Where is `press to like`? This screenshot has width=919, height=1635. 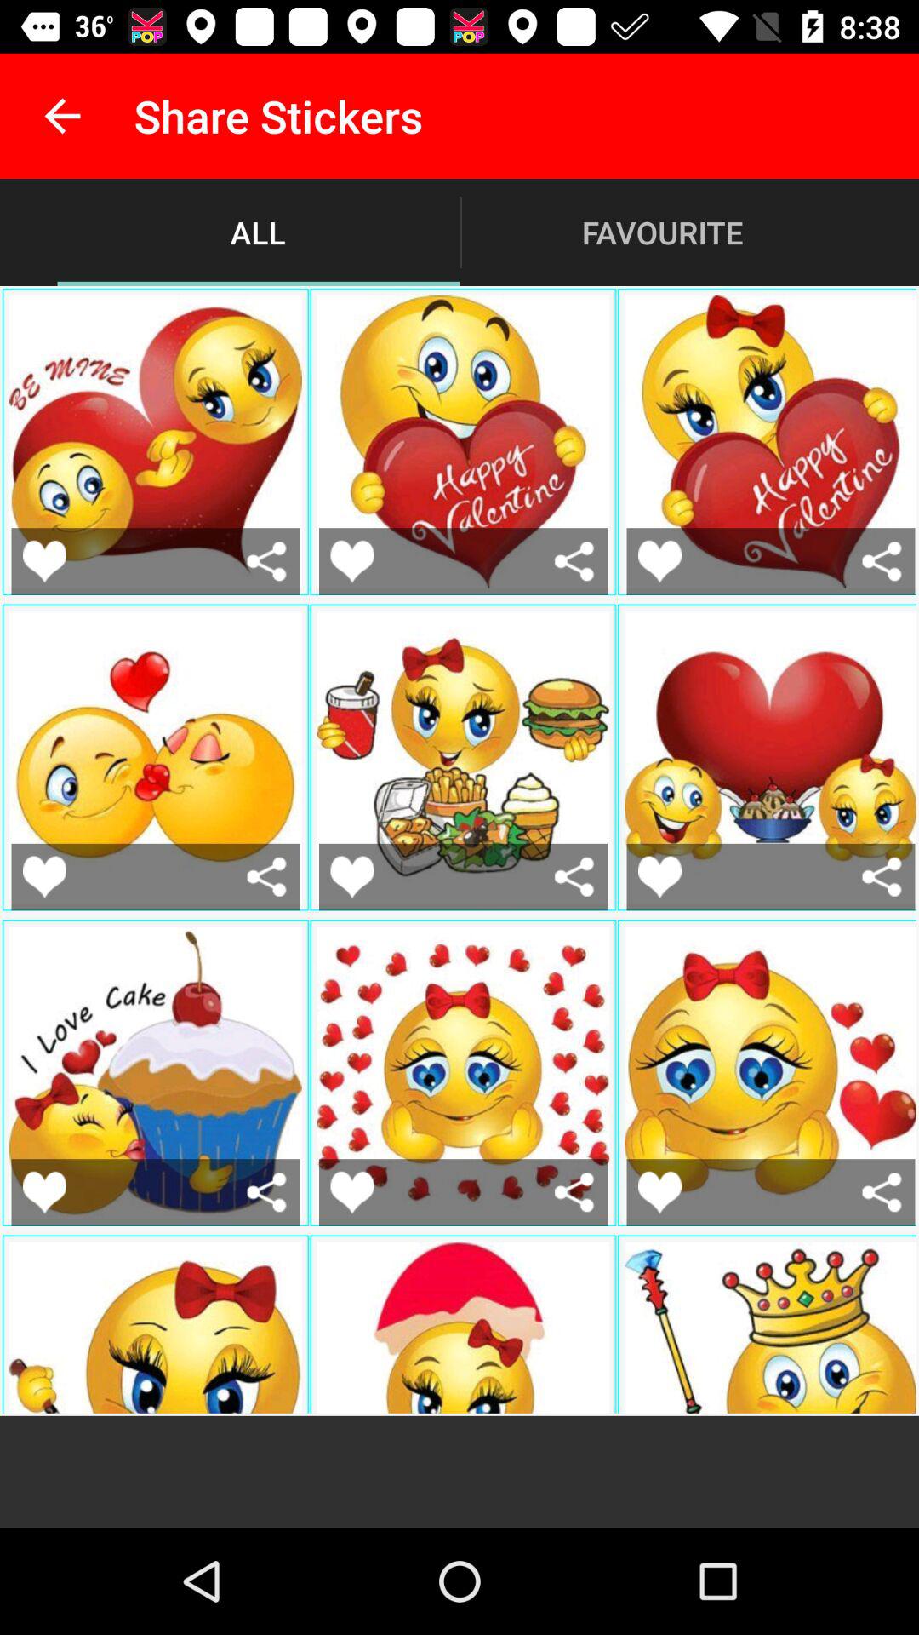
press to like is located at coordinates (352, 877).